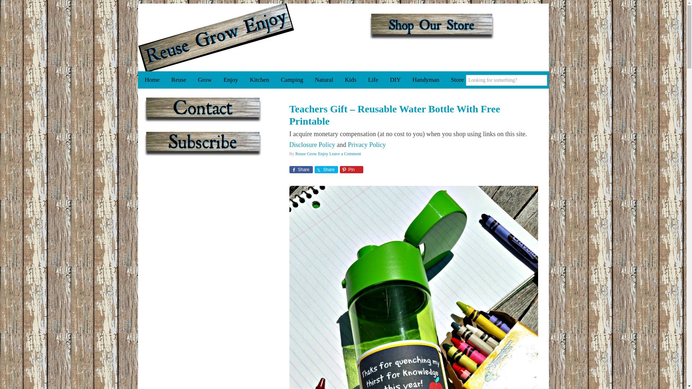  What do you see at coordinates (311, 154) in the screenshot?
I see `Reuse Grow Enjoy` at bounding box center [311, 154].